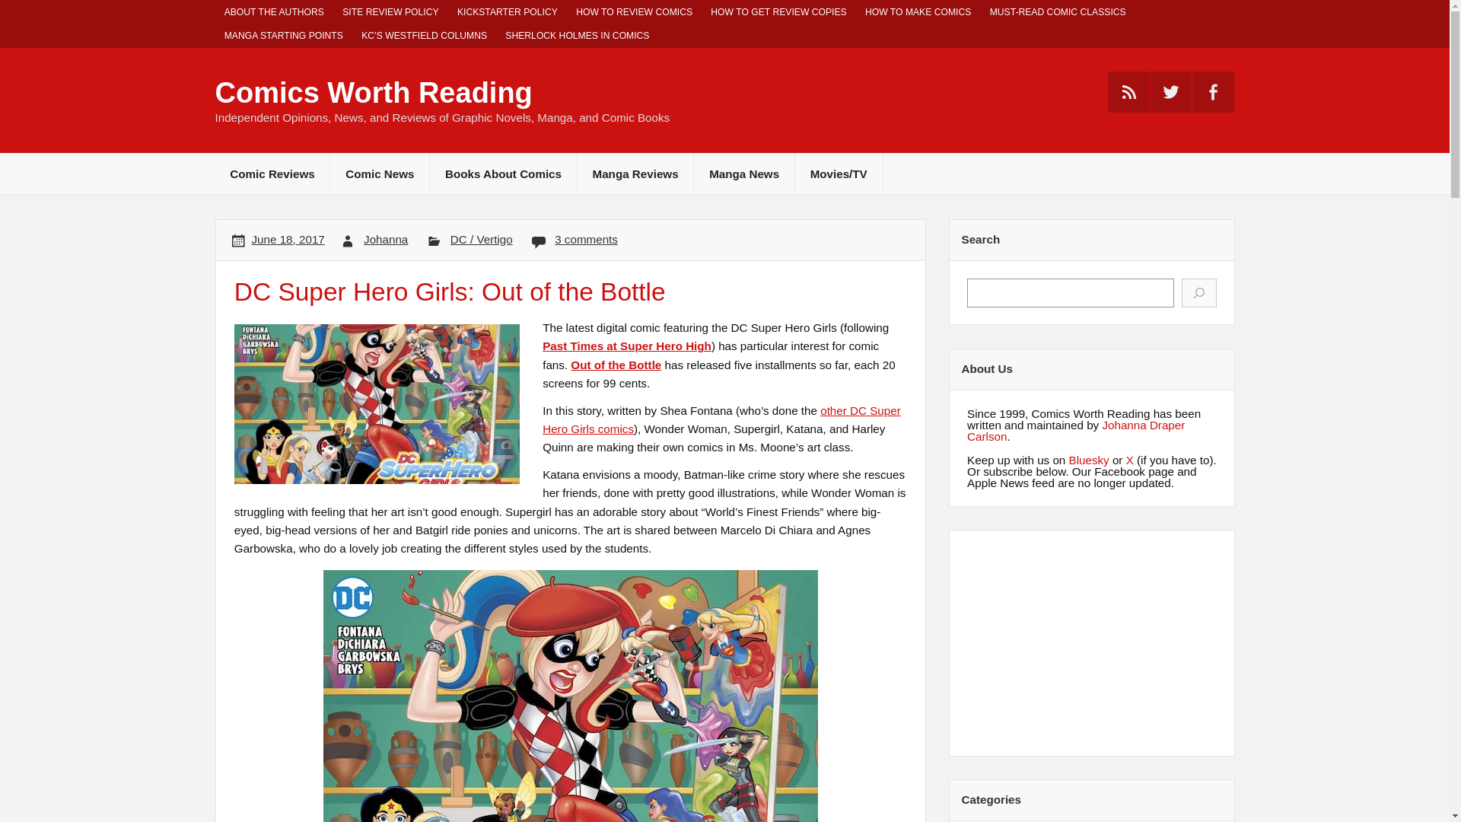  Describe the element at coordinates (1058, 12) in the screenshot. I see `MUST-READ COMIC CLASSICS` at that location.